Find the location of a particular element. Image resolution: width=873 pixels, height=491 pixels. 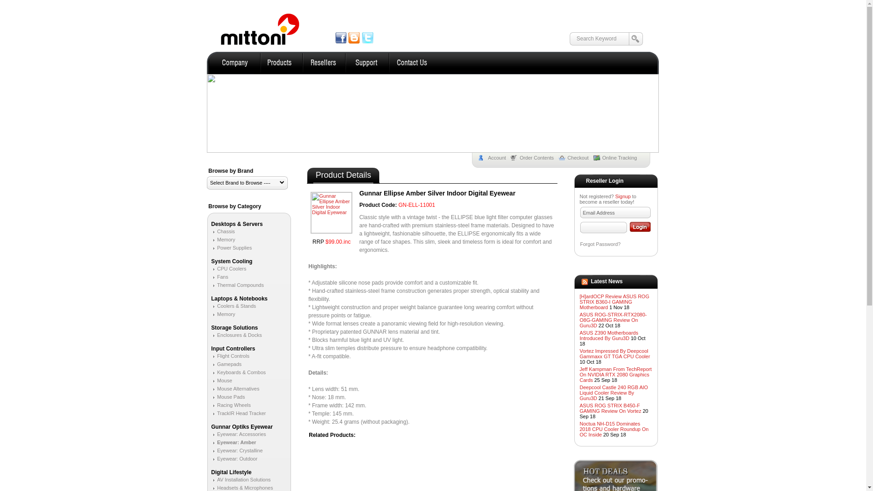

ASUS ROG-STRIX-RTX2080-O8G-GAMING Review On Guru3D is located at coordinates (613, 320).